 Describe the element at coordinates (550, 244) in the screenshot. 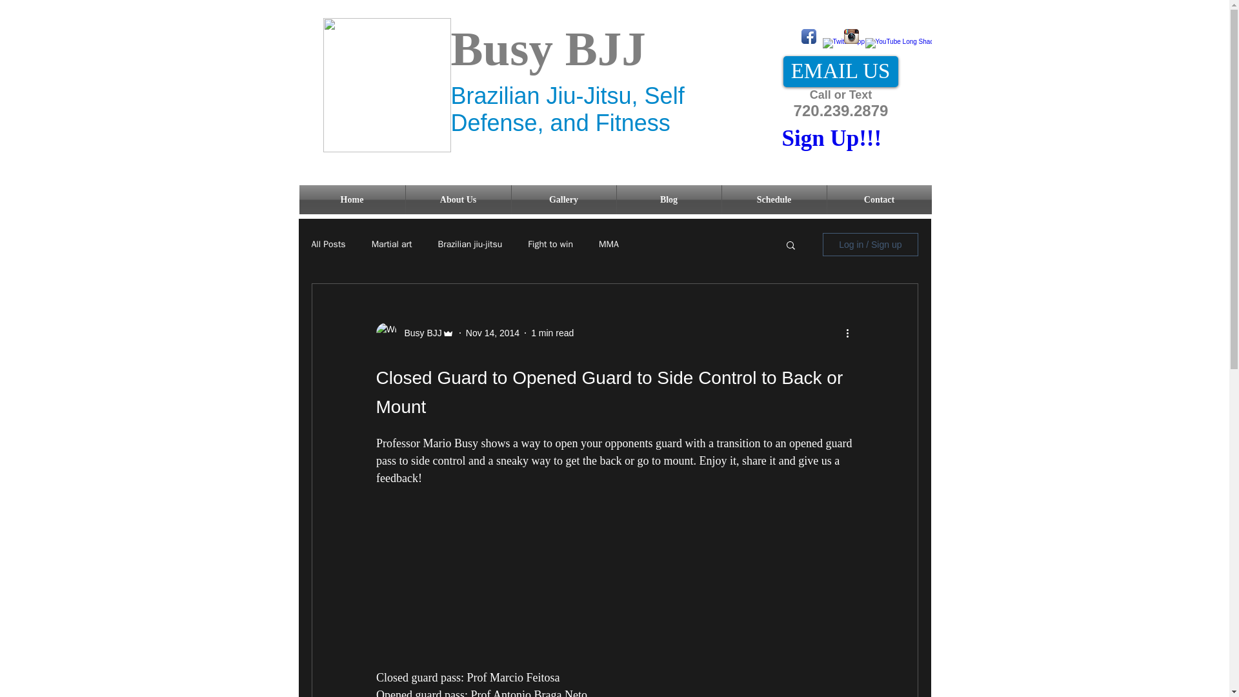

I see `Fight to win` at that location.